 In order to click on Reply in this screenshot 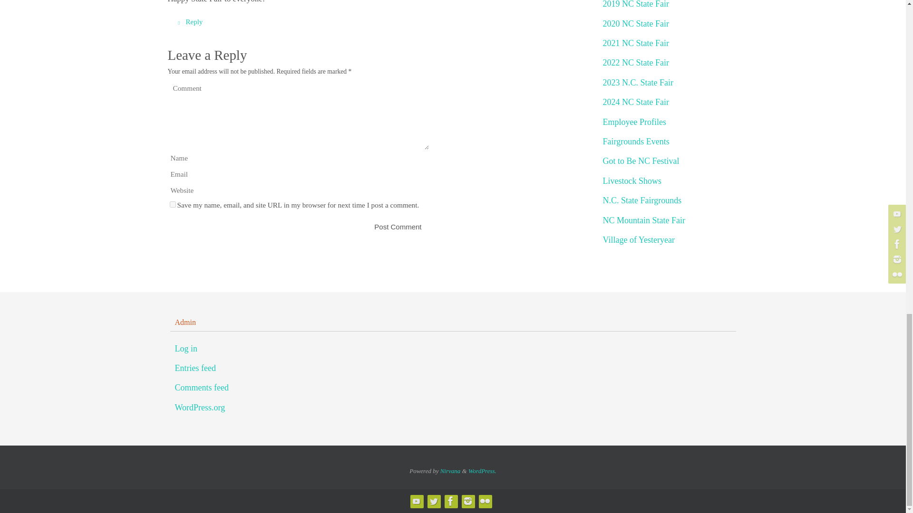, I will do `click(188, 22)`.